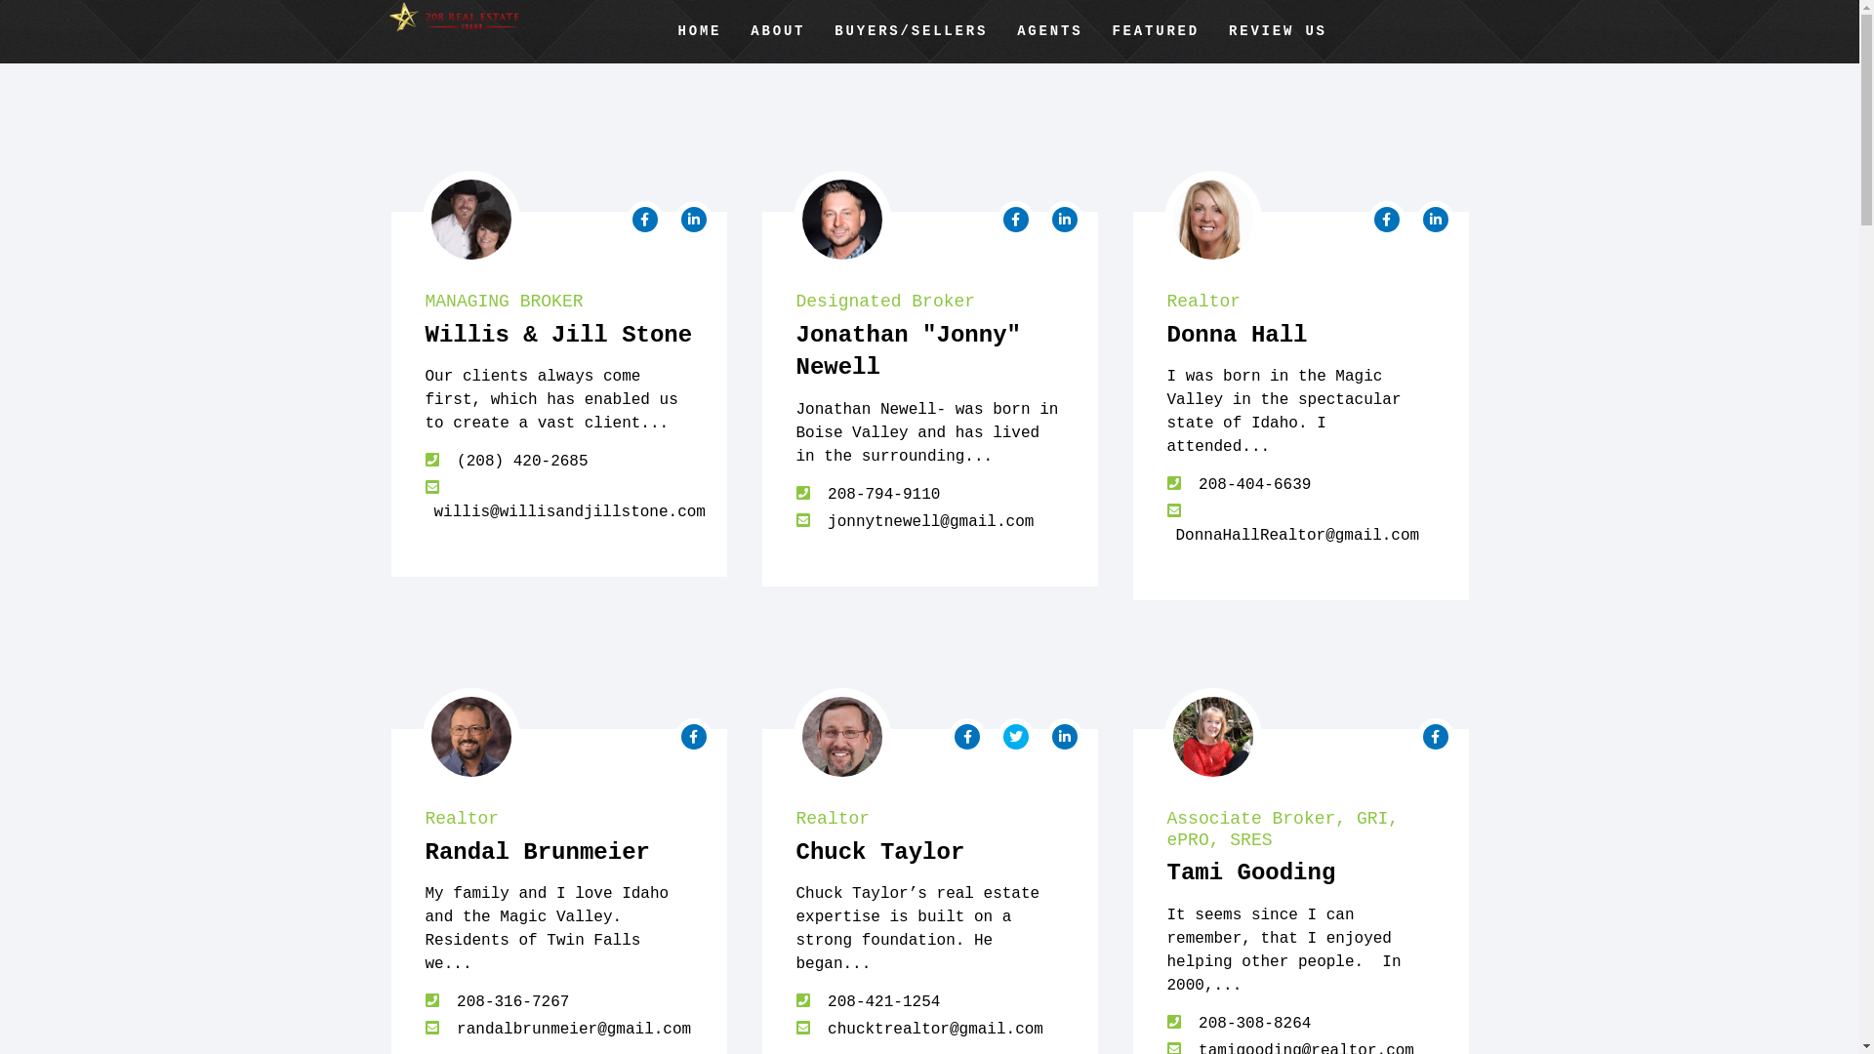 The width and height of the screenshot is (1874, 1054). I want to click on AGENTS, so click(1050, 31).